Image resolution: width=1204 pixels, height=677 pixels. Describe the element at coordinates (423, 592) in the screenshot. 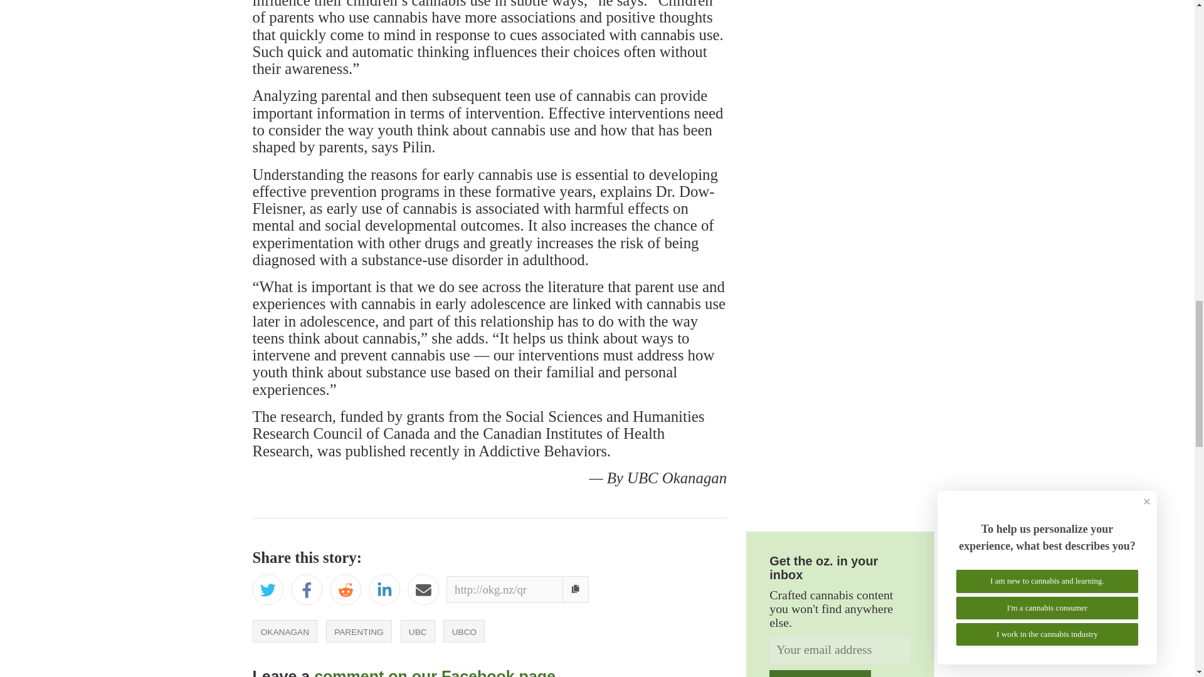

I see `Email this story` at that location.